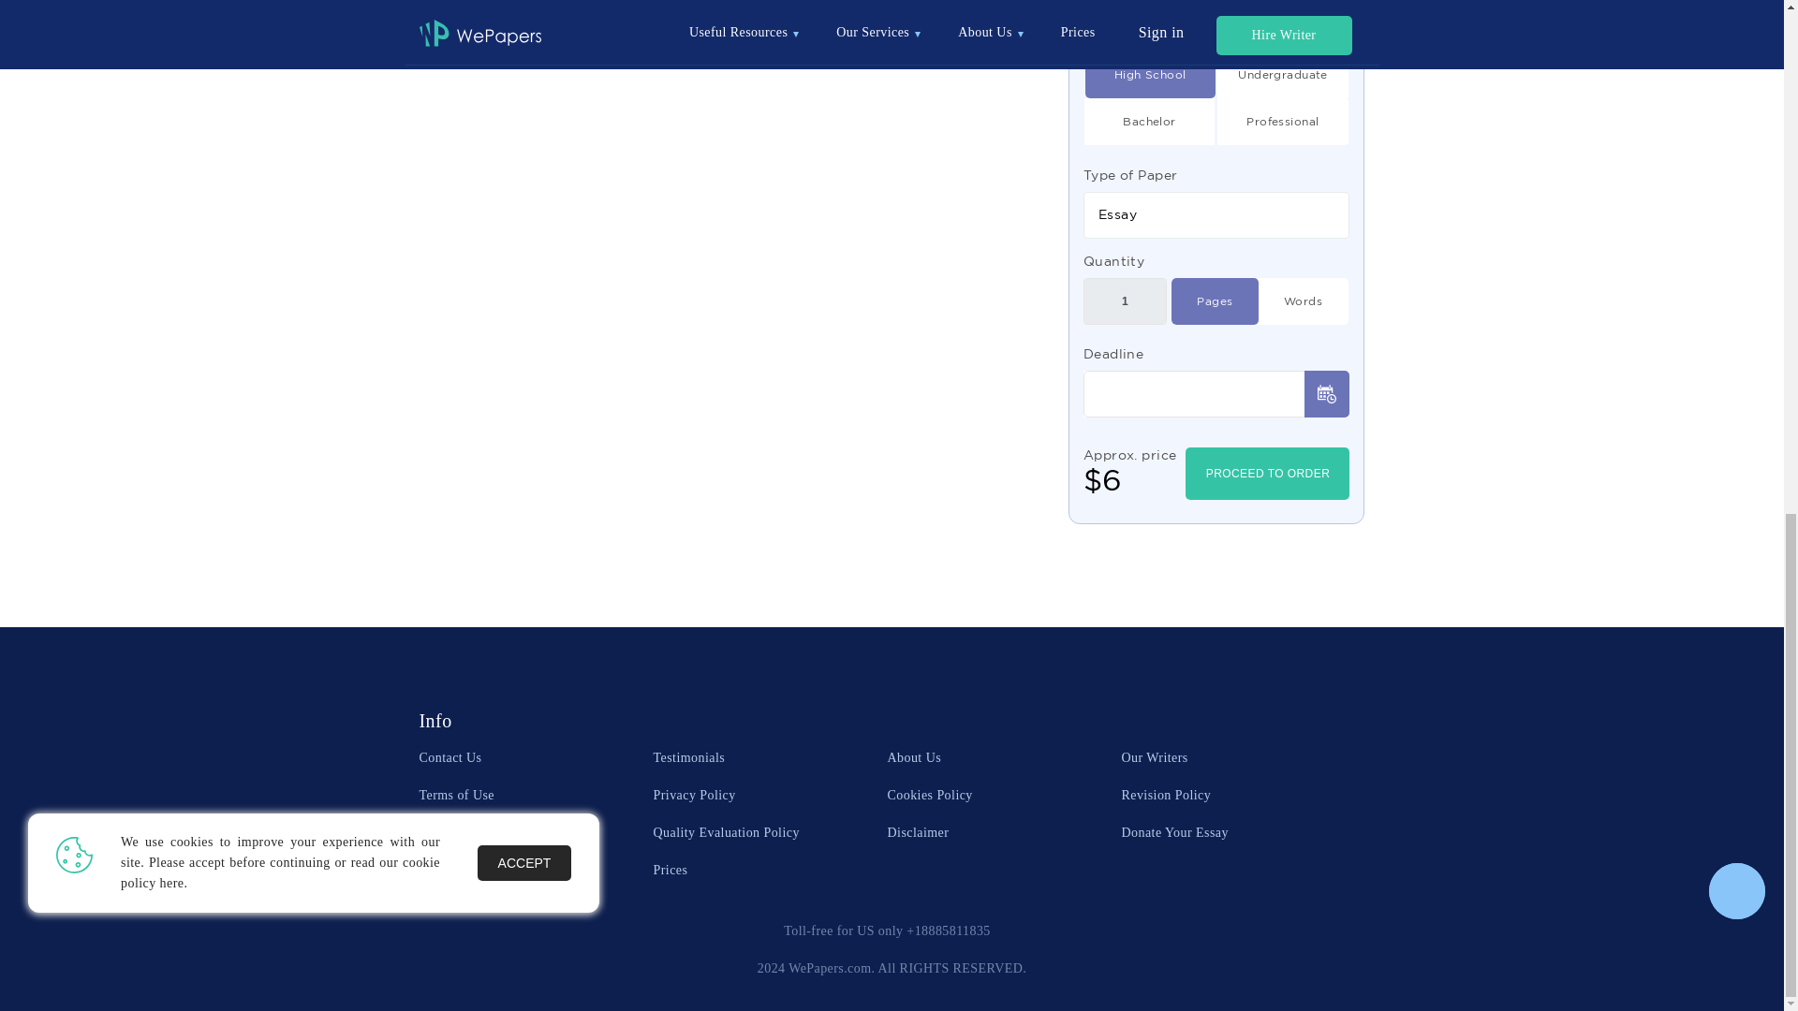 The image size is (1798, 1011). Describe the element at coordinates (1214, 301) in the screenshot. I see `on` at that location.